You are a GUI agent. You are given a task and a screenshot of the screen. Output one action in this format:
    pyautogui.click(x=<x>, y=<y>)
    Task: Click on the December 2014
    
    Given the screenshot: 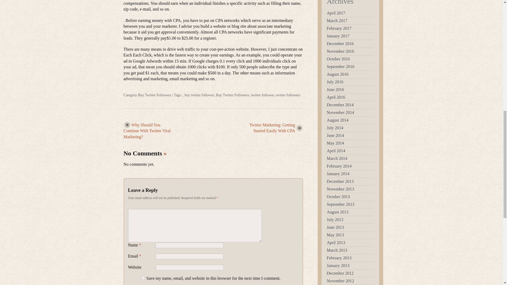 What is the action you would take?
    pyautogui.click(x=340, y=105)
    